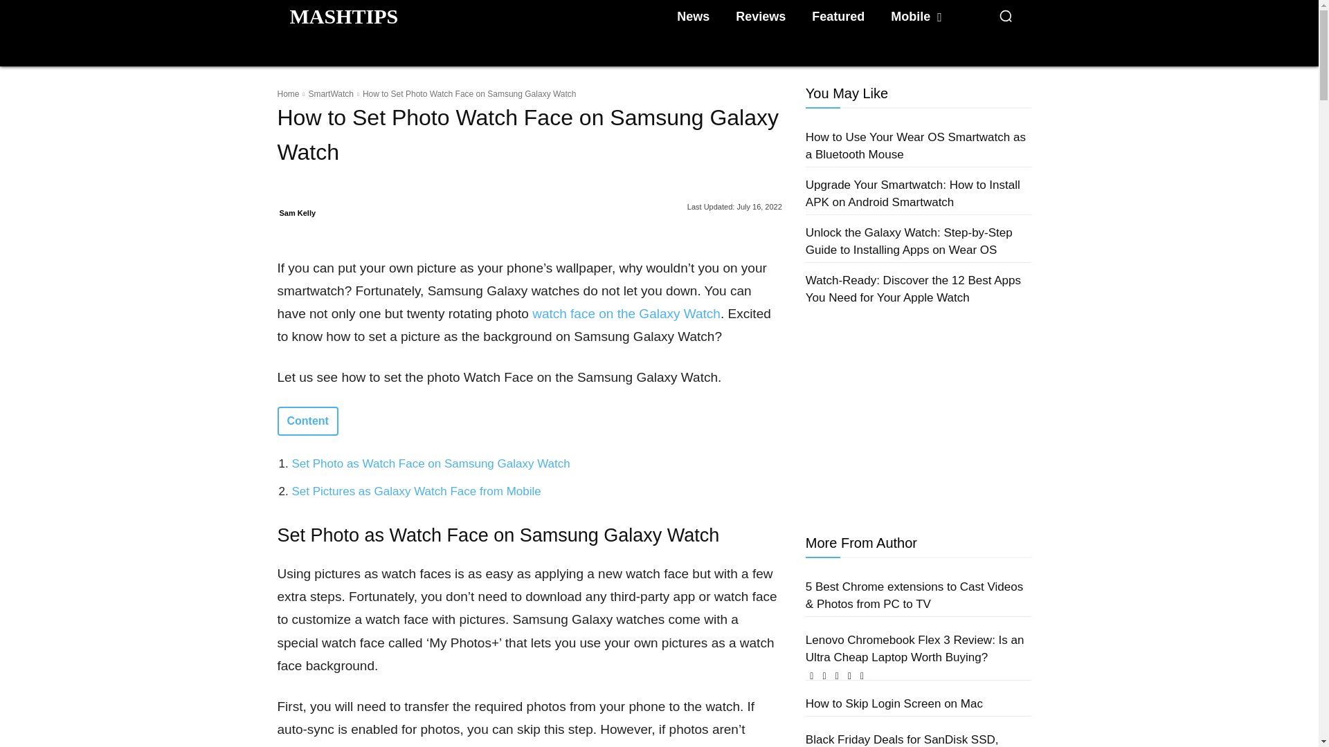 Image resolution: width=1329 pixels, height=747 pixels. What do you see at coordinates (692, 17) in the screenshot?
I see `News` at bounding box center [692, 17].